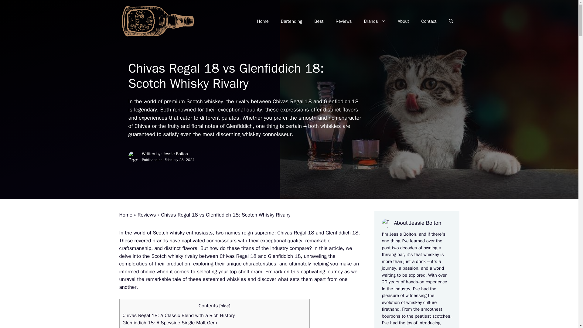 This screenshot has height=328, width=583. What do you see at coordinates (429, 21) in the screenshot?
I see `Contact` at bounding box center [429, 21].